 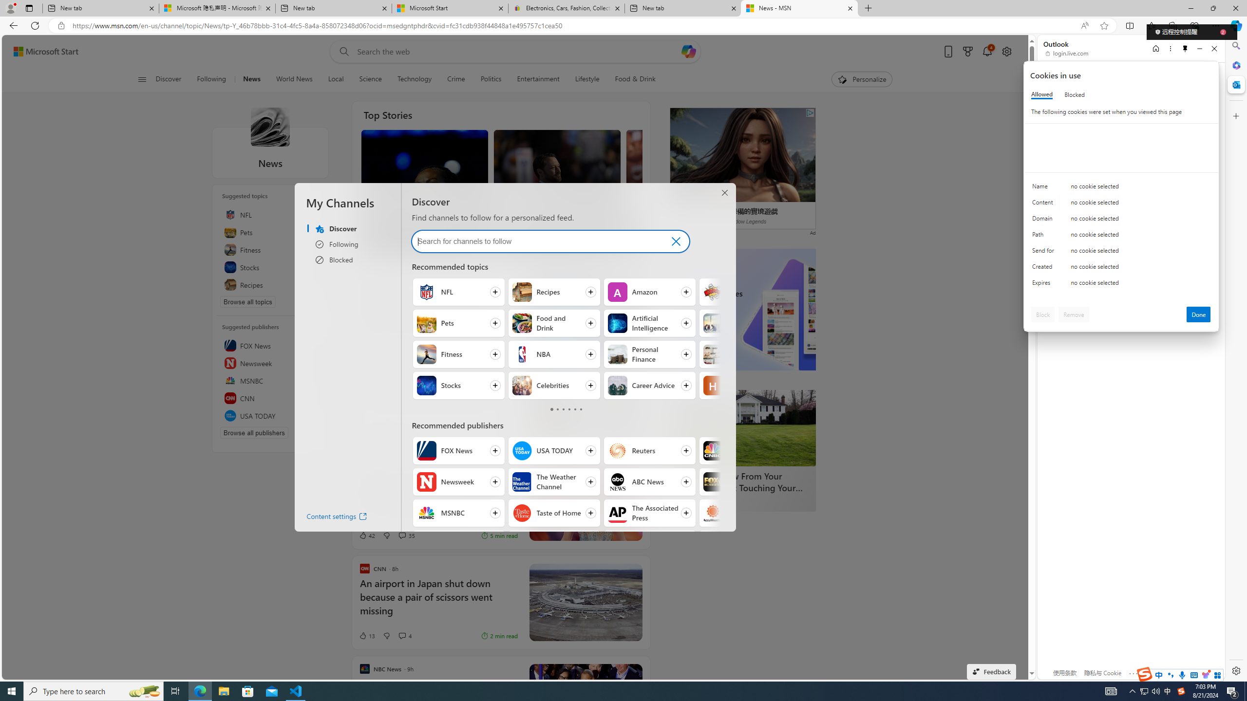 What do you see at coordinates (1170, 49) in the screenshot?
I see `More options` at bounding box center [1170, 49].